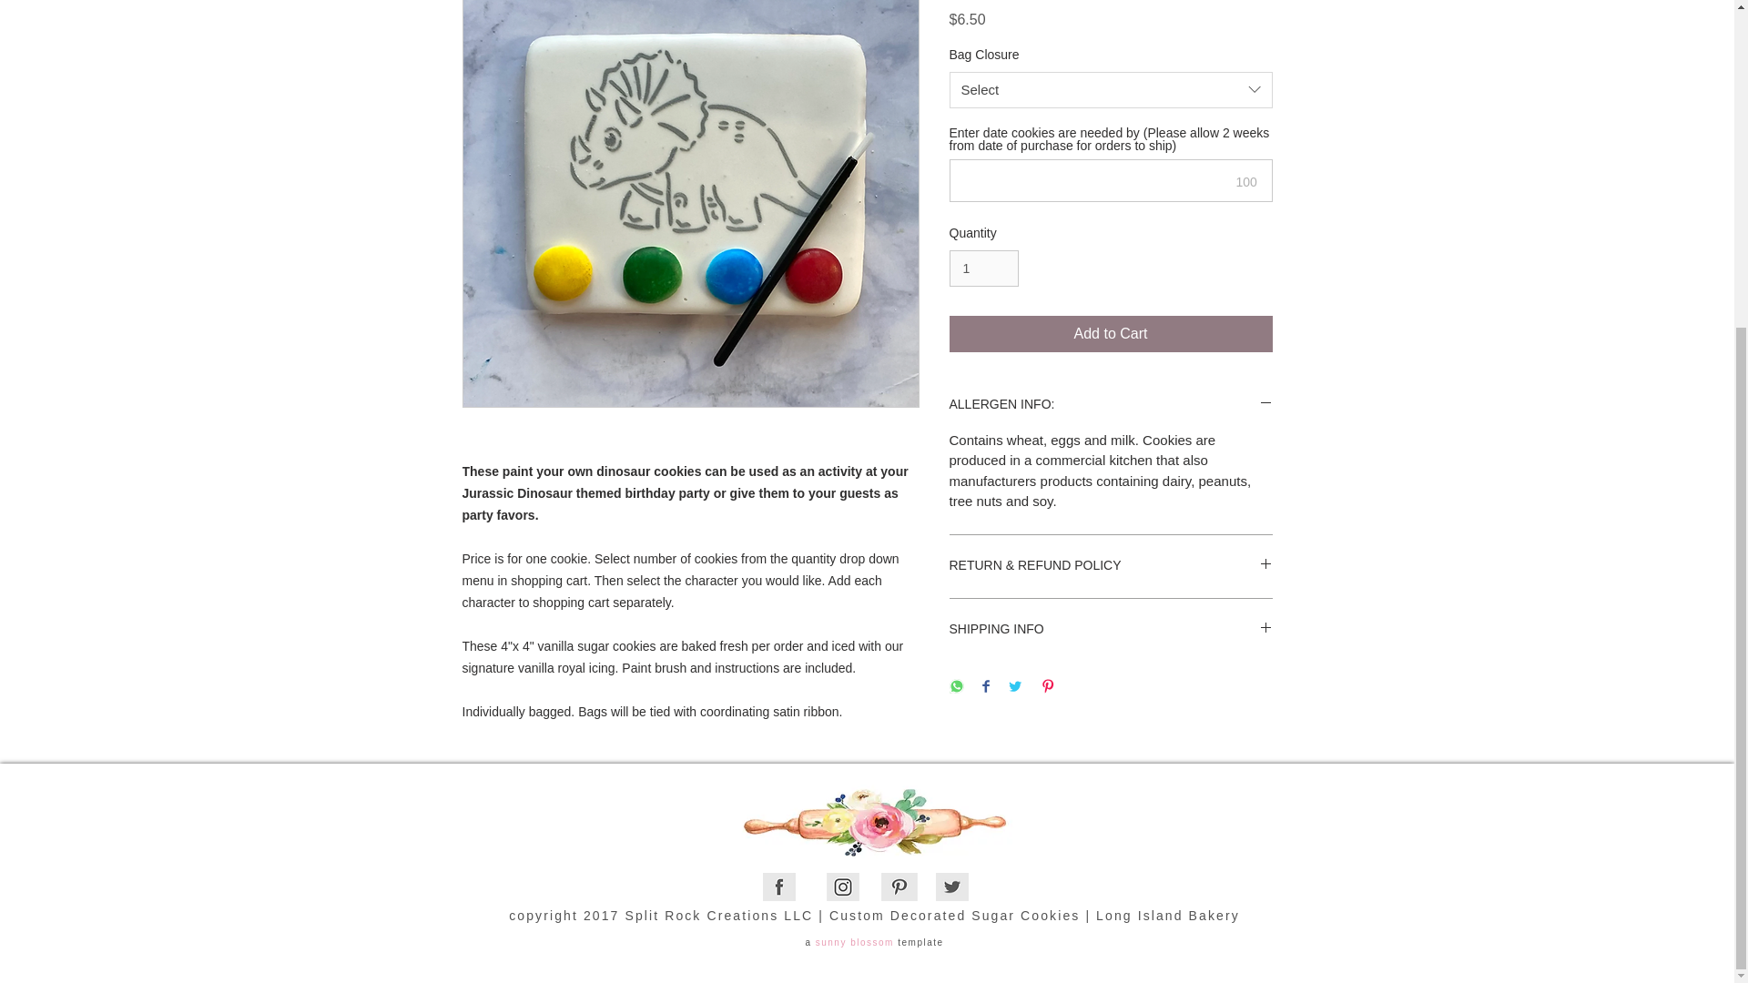 The height and width of the screenshot is (983, 1748). Describe the element at coordinates (854, 943) in the screenshot. I see `sunny blossom` at that location.